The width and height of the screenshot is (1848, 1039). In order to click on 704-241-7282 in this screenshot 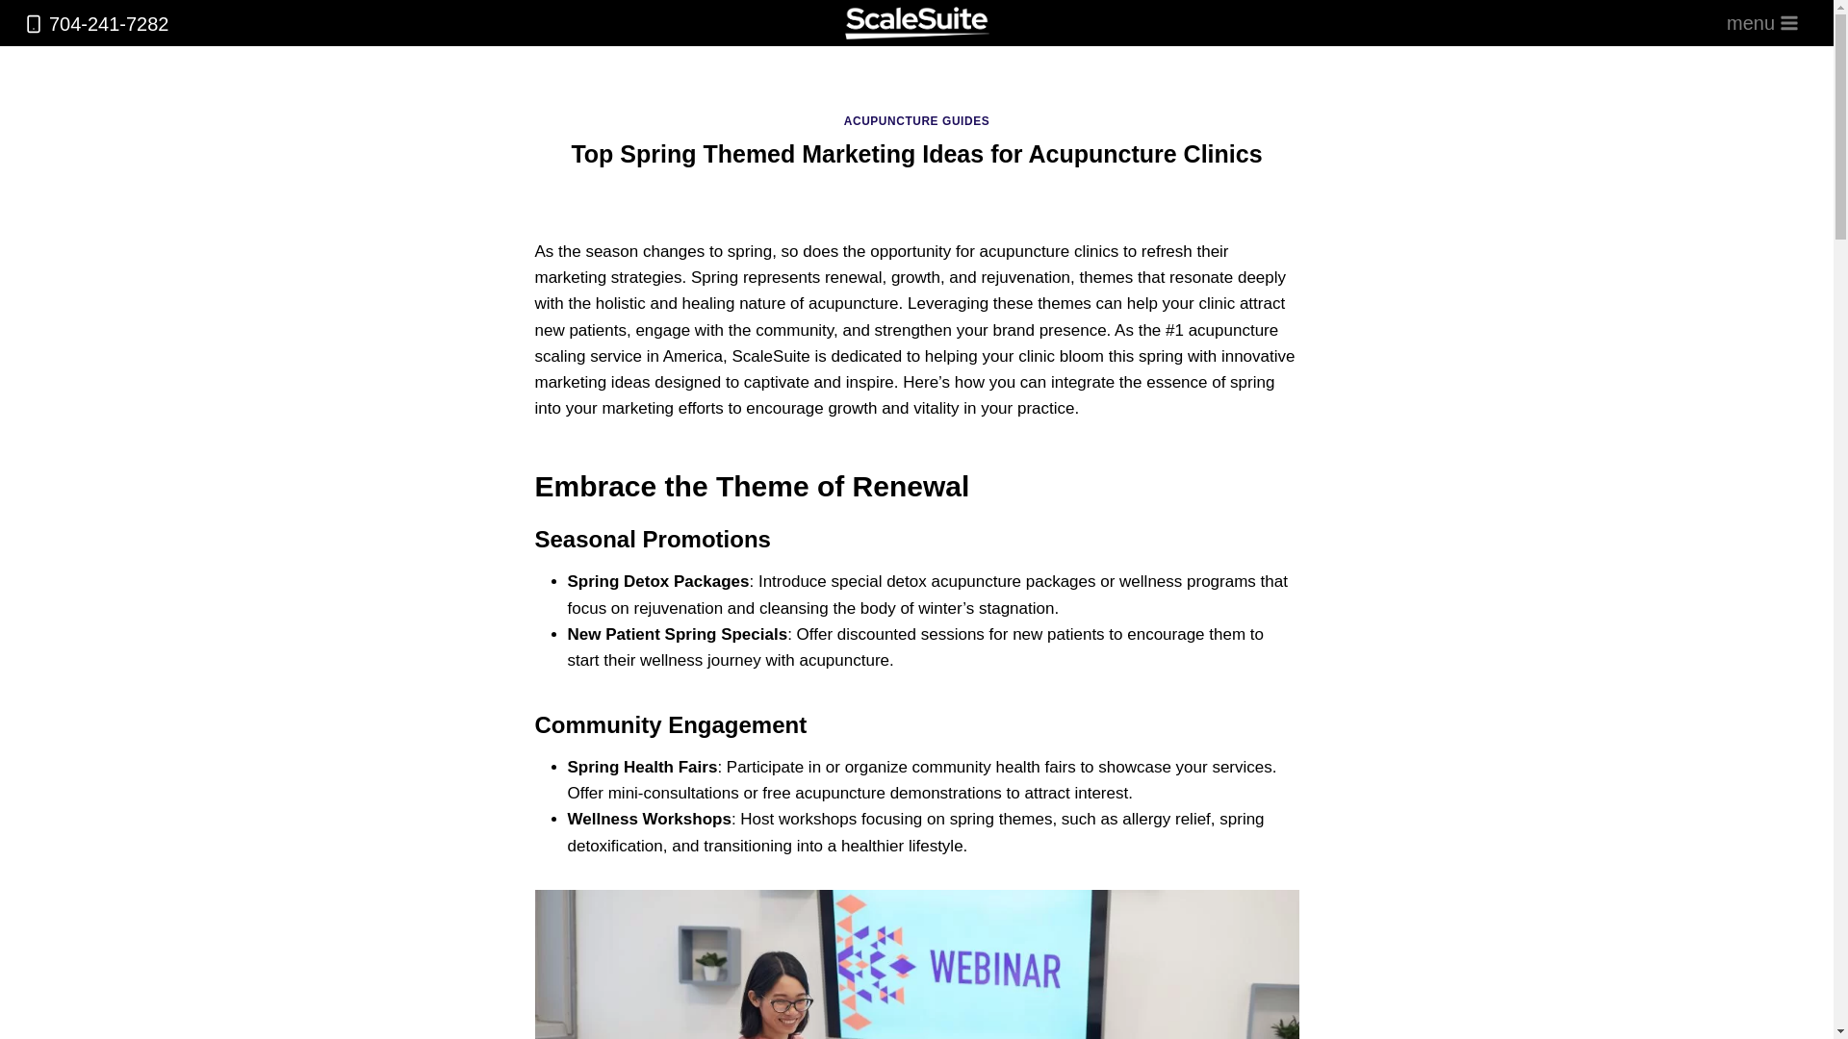, I will do `click(96, 23)`.